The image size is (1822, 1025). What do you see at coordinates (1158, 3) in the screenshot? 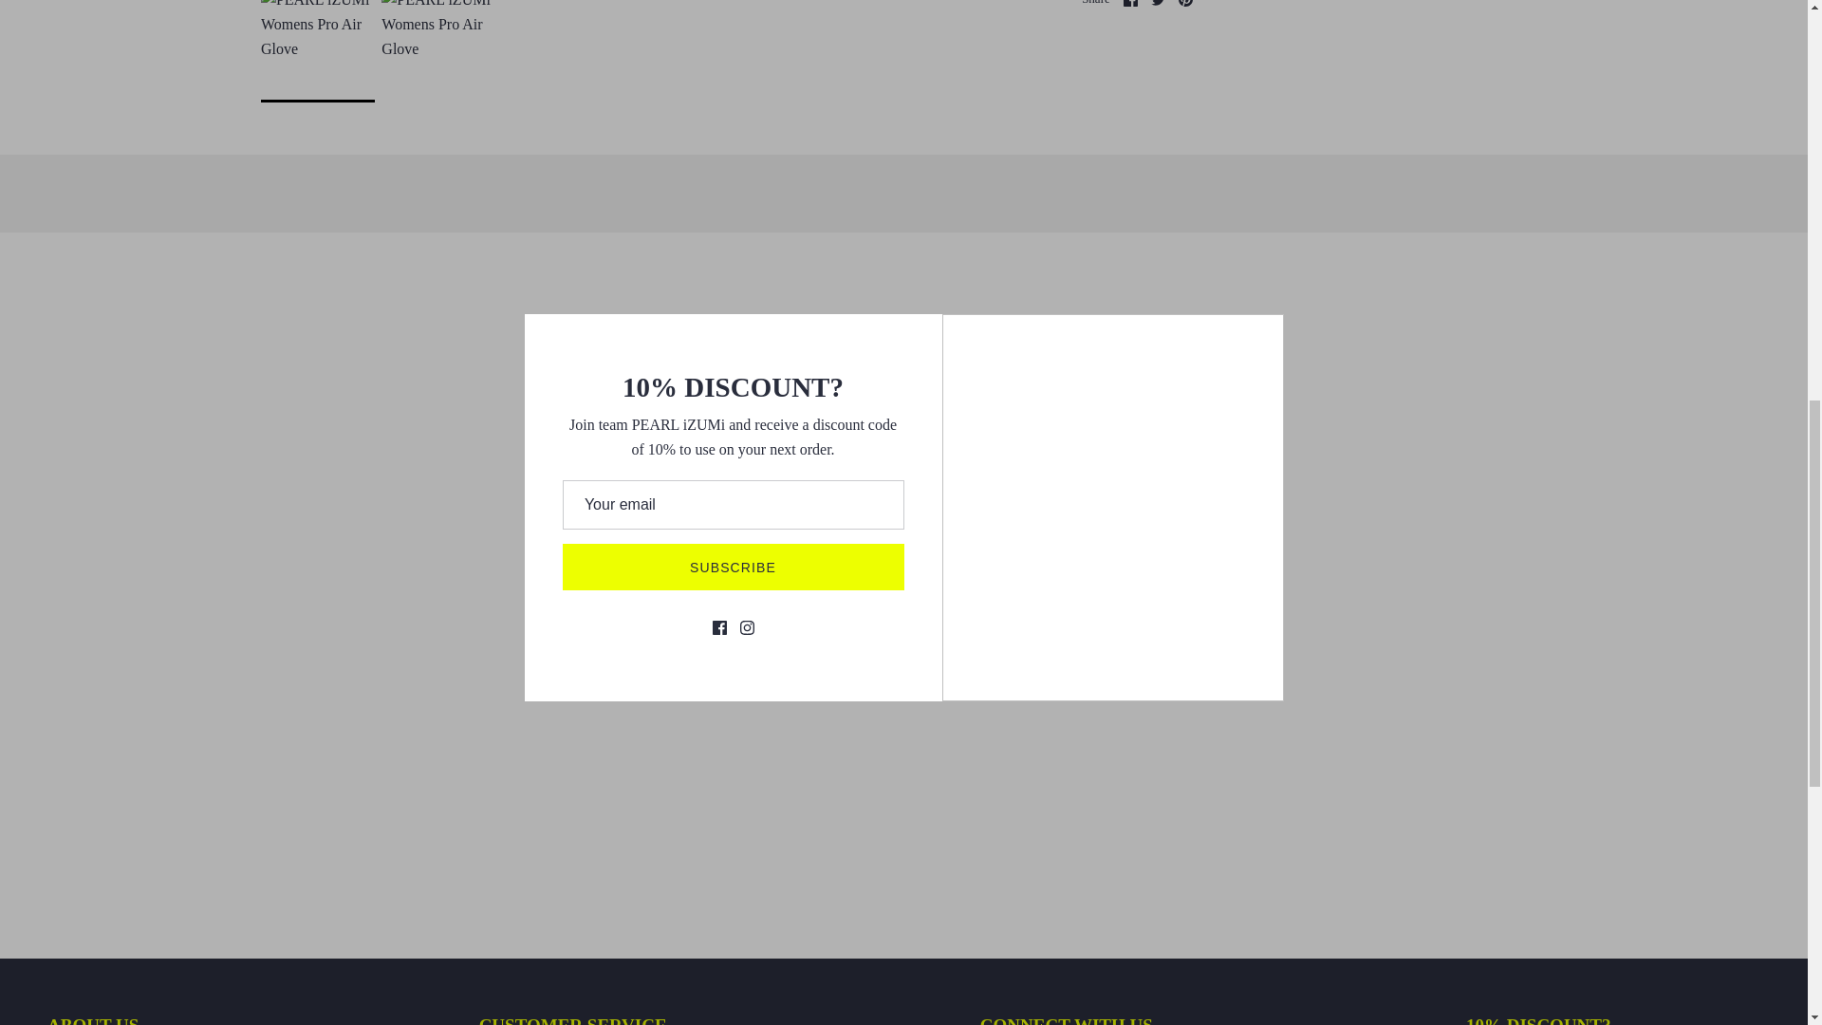
I see `Twitter` at bounding box center [1158, 3].